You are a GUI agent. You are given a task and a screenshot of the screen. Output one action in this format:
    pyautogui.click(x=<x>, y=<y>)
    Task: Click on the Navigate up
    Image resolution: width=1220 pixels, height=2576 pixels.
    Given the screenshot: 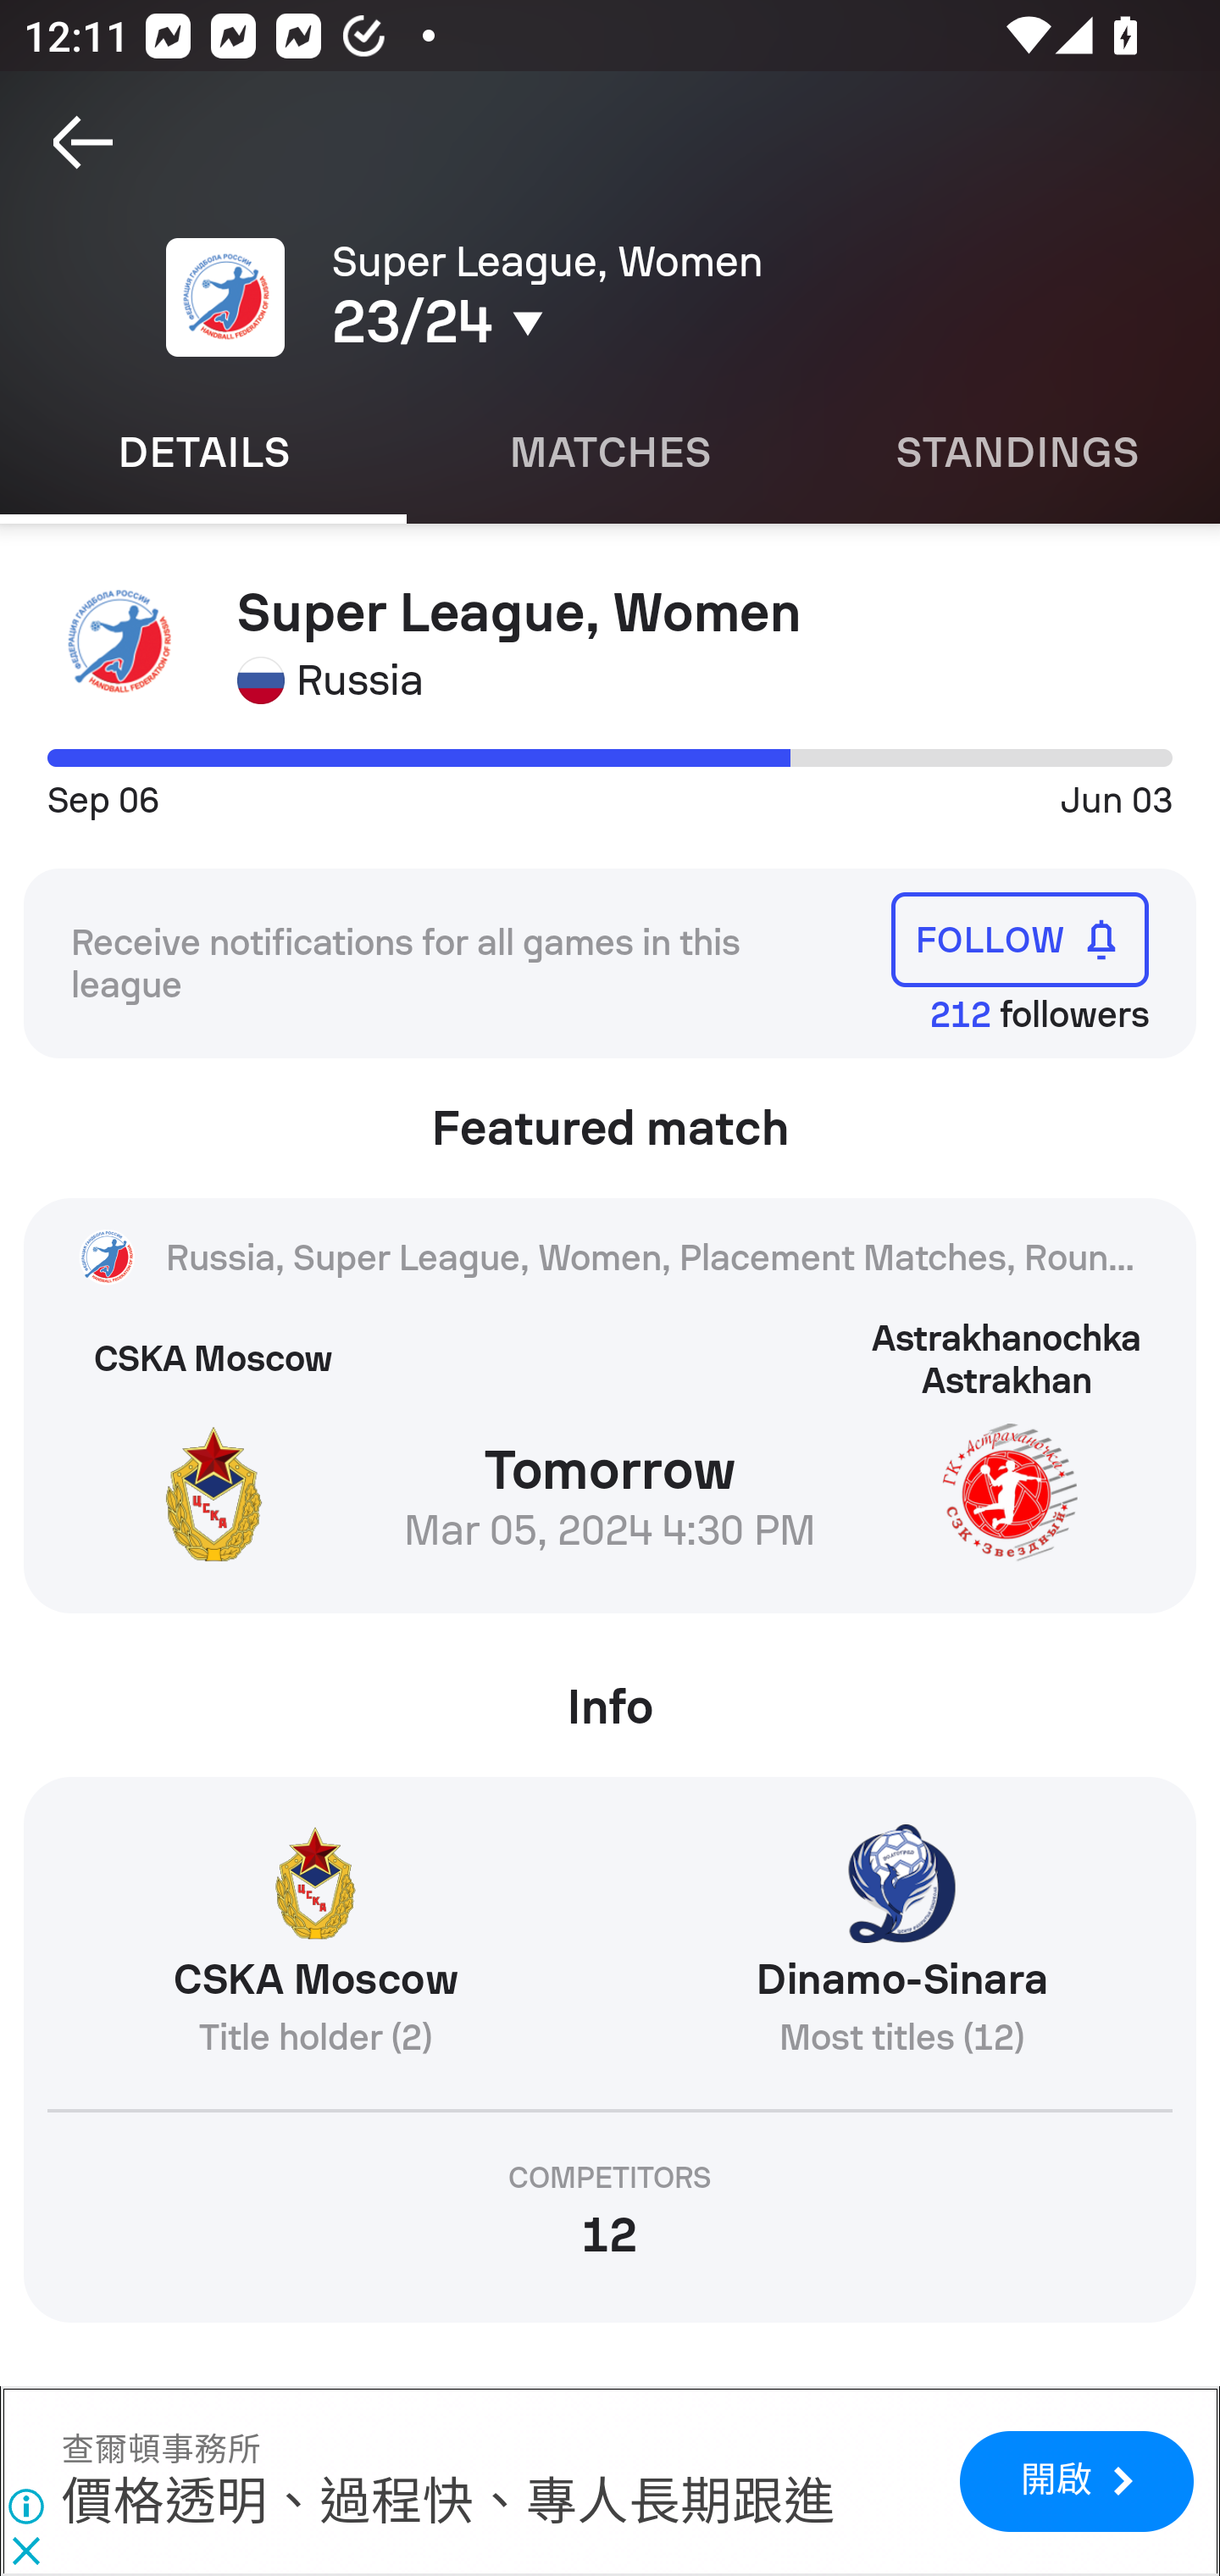 What is the action you would take?
    pyautogui.click(x=83, y=142)
    